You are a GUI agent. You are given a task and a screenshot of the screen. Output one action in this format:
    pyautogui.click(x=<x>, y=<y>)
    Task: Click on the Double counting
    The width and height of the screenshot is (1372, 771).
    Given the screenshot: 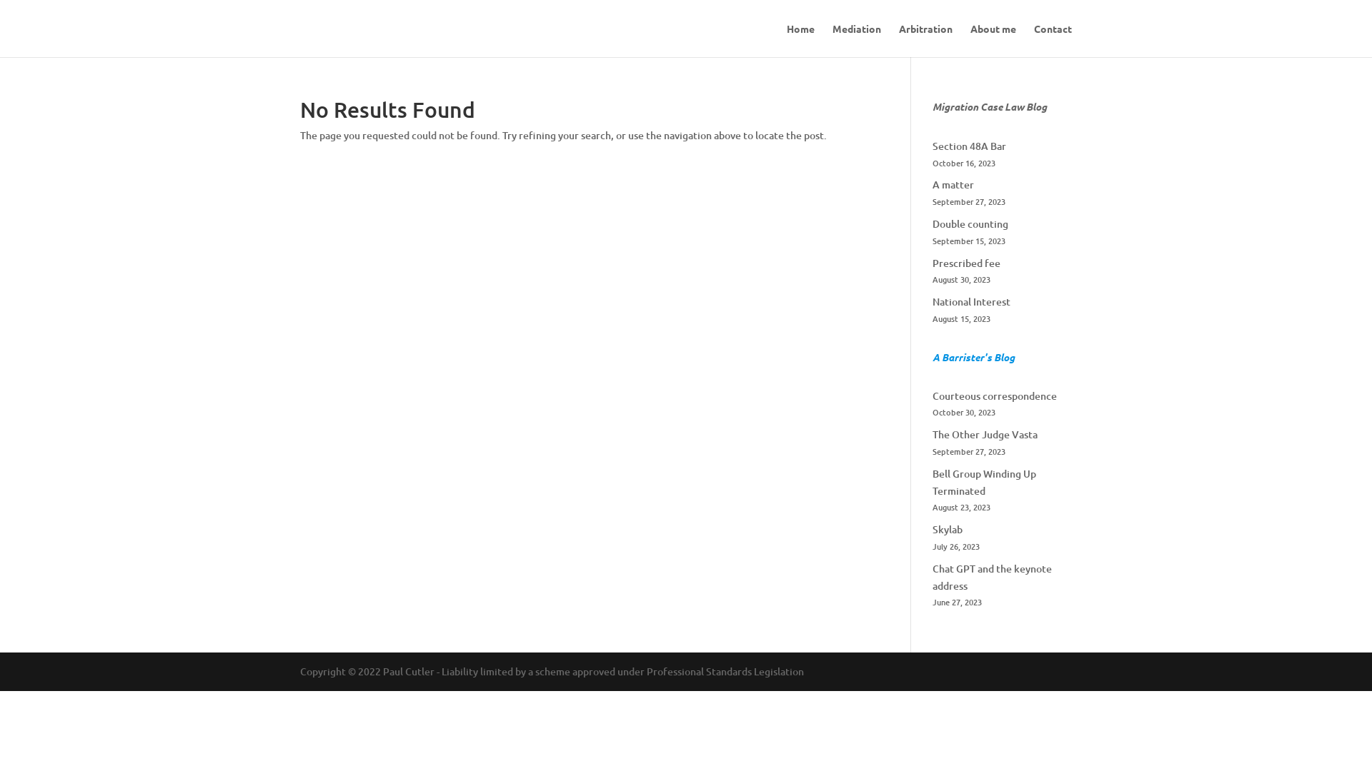 What is the action you would take?
    pyautogui.click(x=970, y=224)
    